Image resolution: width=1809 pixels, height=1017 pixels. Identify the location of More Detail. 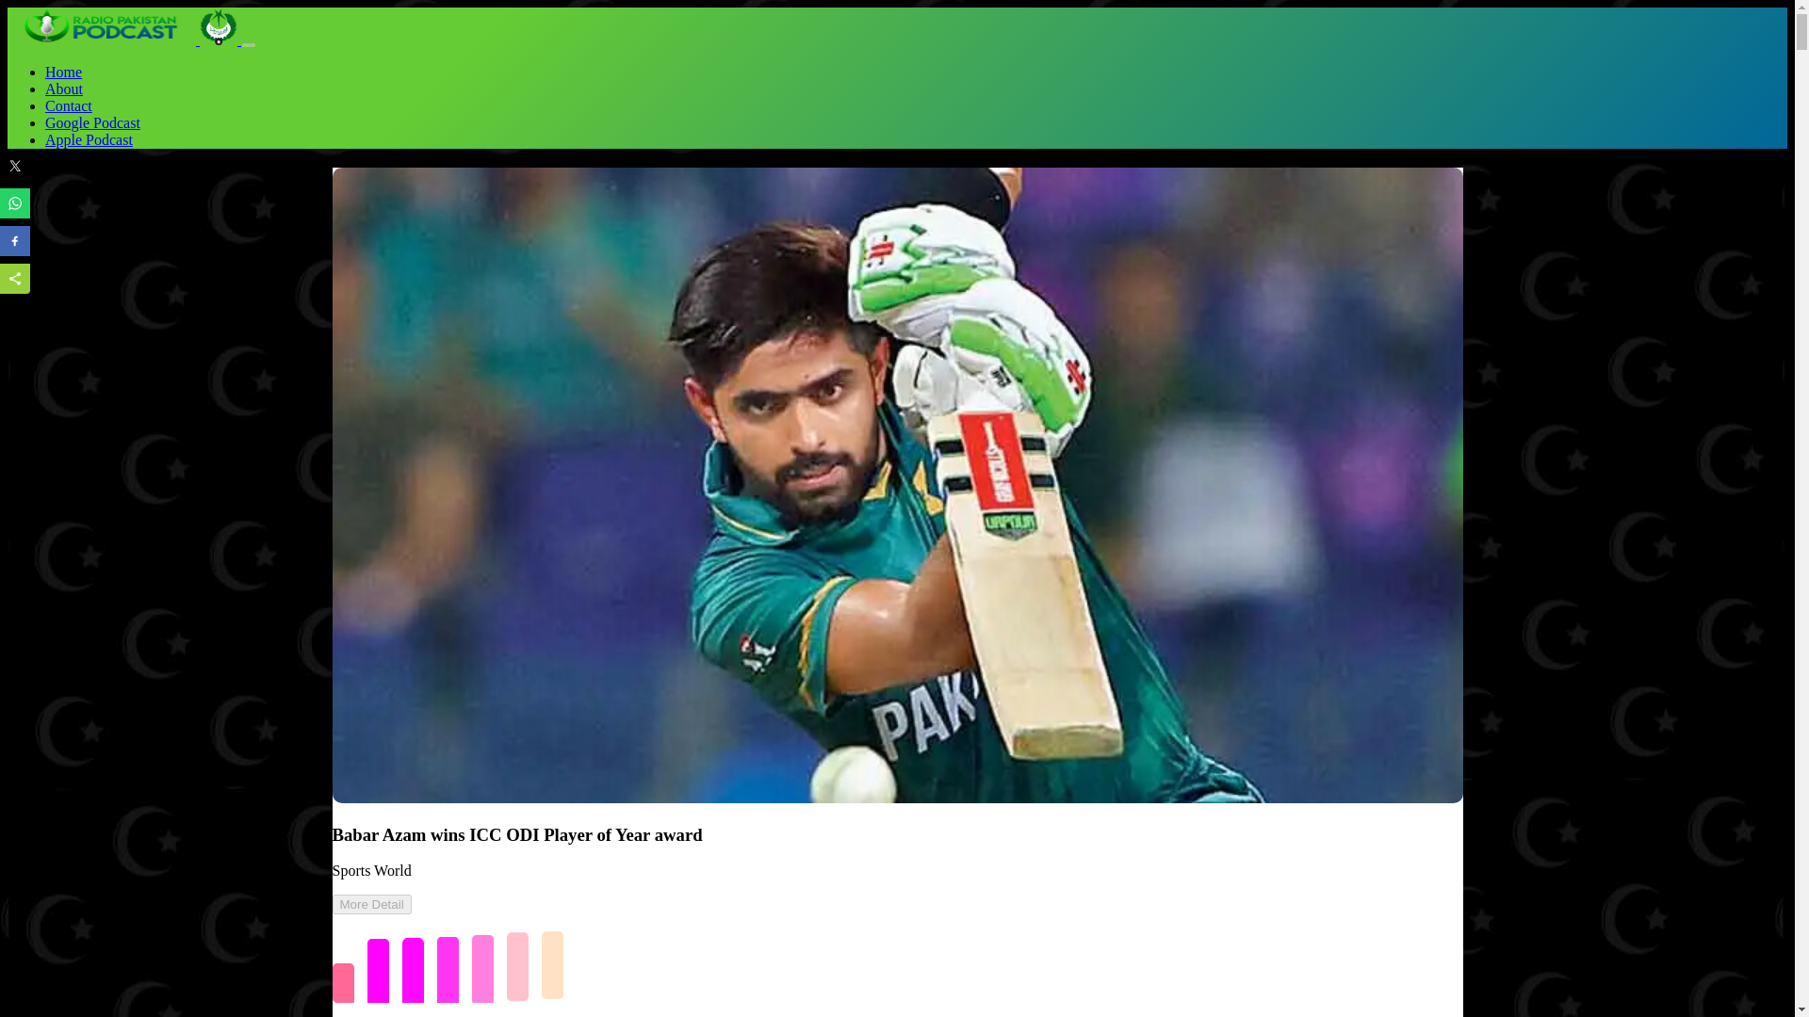
(370, 904).